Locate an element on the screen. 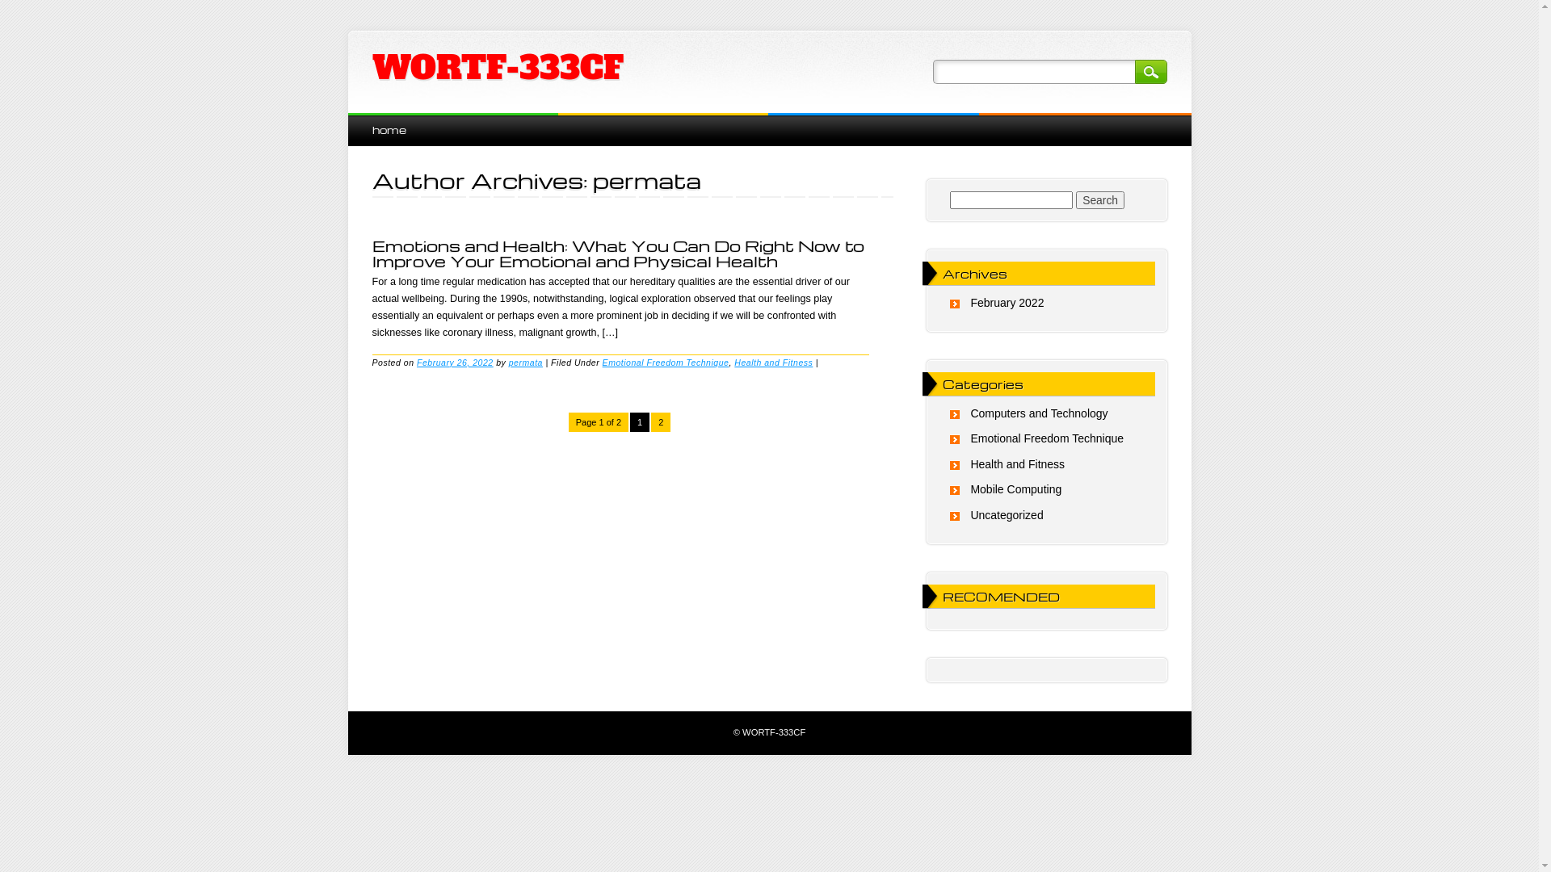 This screenshot has width=1551, height=872. Emotional Freedom Technique is located at coordinates (1047, 438).